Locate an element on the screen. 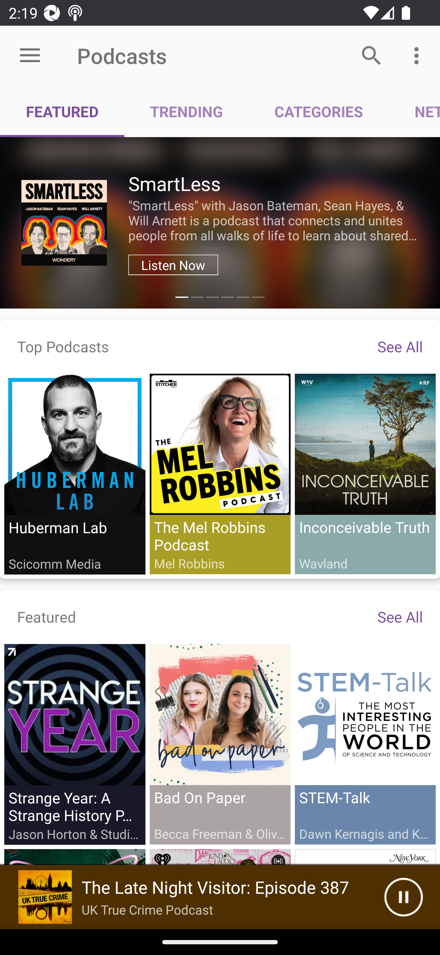 This screenshot has width=440, height=955. See All is located at coordinates (400, 346).